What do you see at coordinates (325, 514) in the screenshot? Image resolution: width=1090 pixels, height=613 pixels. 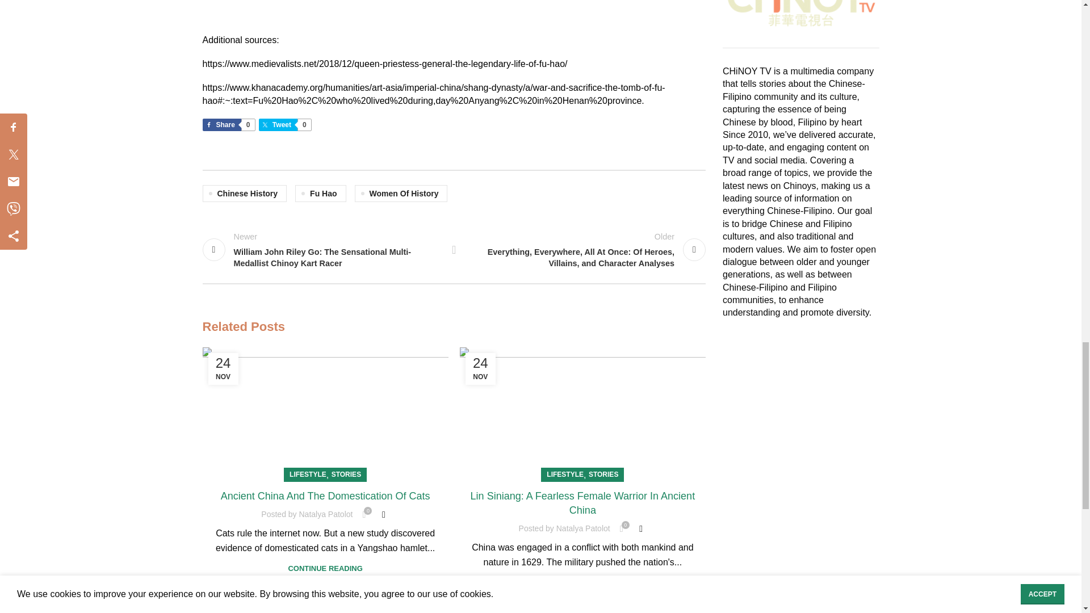 I see `Natalya Patolot` at bounding box center [325, 514].